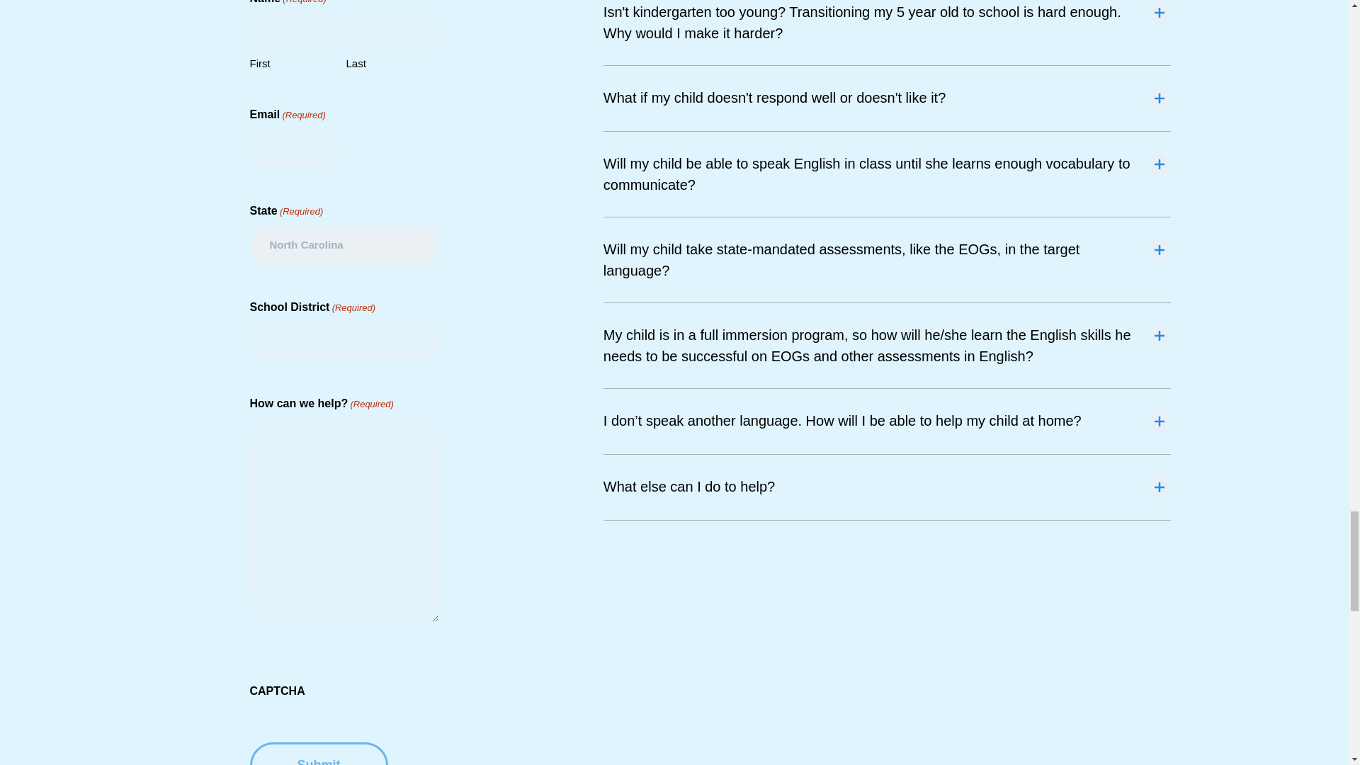 The width and height of the screenshot is (1360, 765). What do you see at coordinates (318, 754) in the screenshot?
I see `Submit` at bounding box center [318, 754].